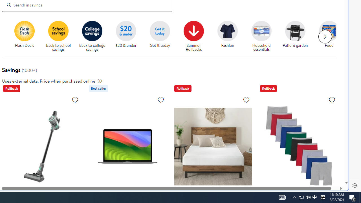  Describe the element at coordinates (24, 31) in the screenshot. I see `Flash deals` at that location.